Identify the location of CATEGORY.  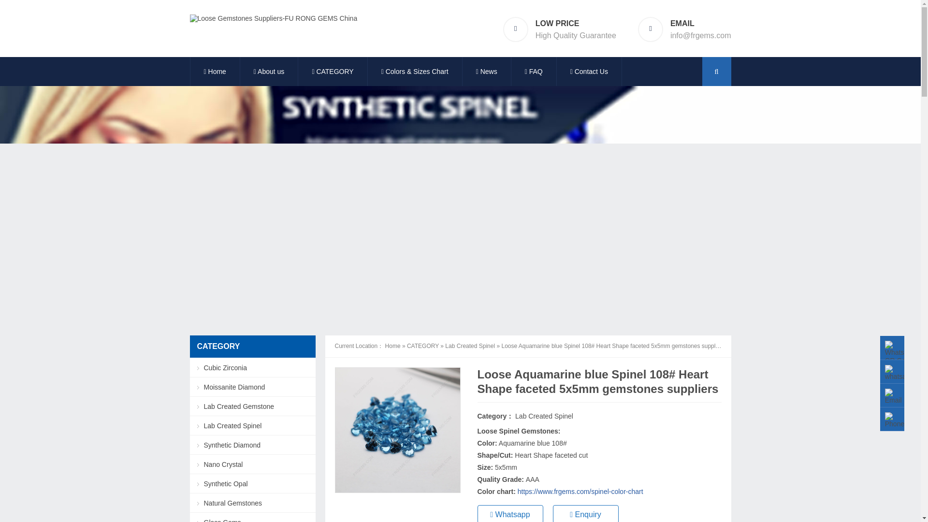
(332, 72).